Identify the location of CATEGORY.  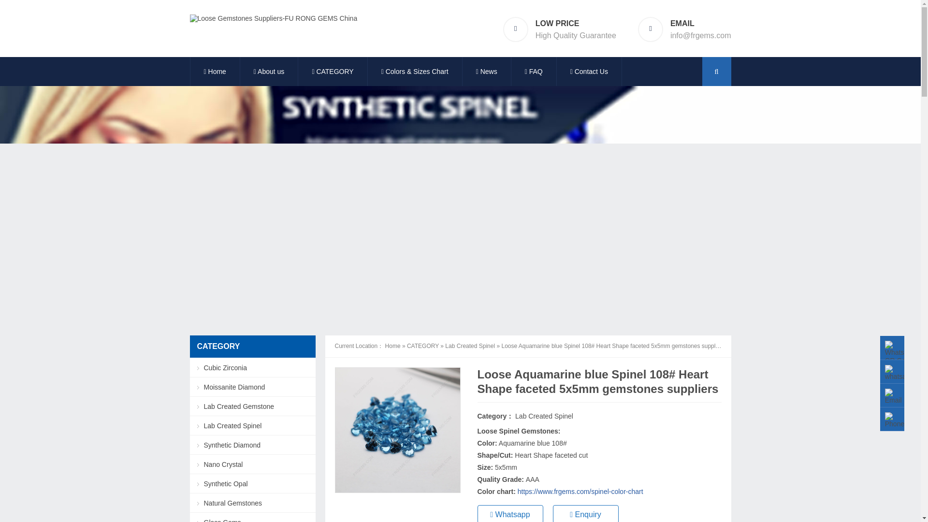
(332, 72).